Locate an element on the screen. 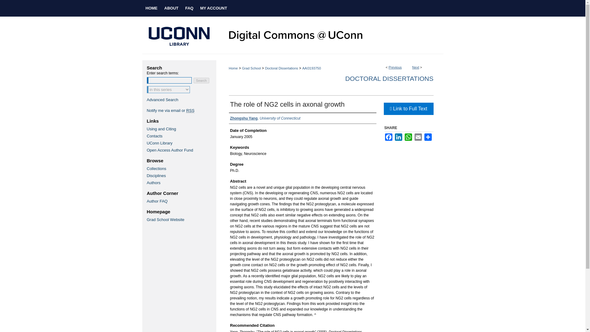 This screenshot has width=590, height=332. AAI3193750 is located at coordinates (312, 68).